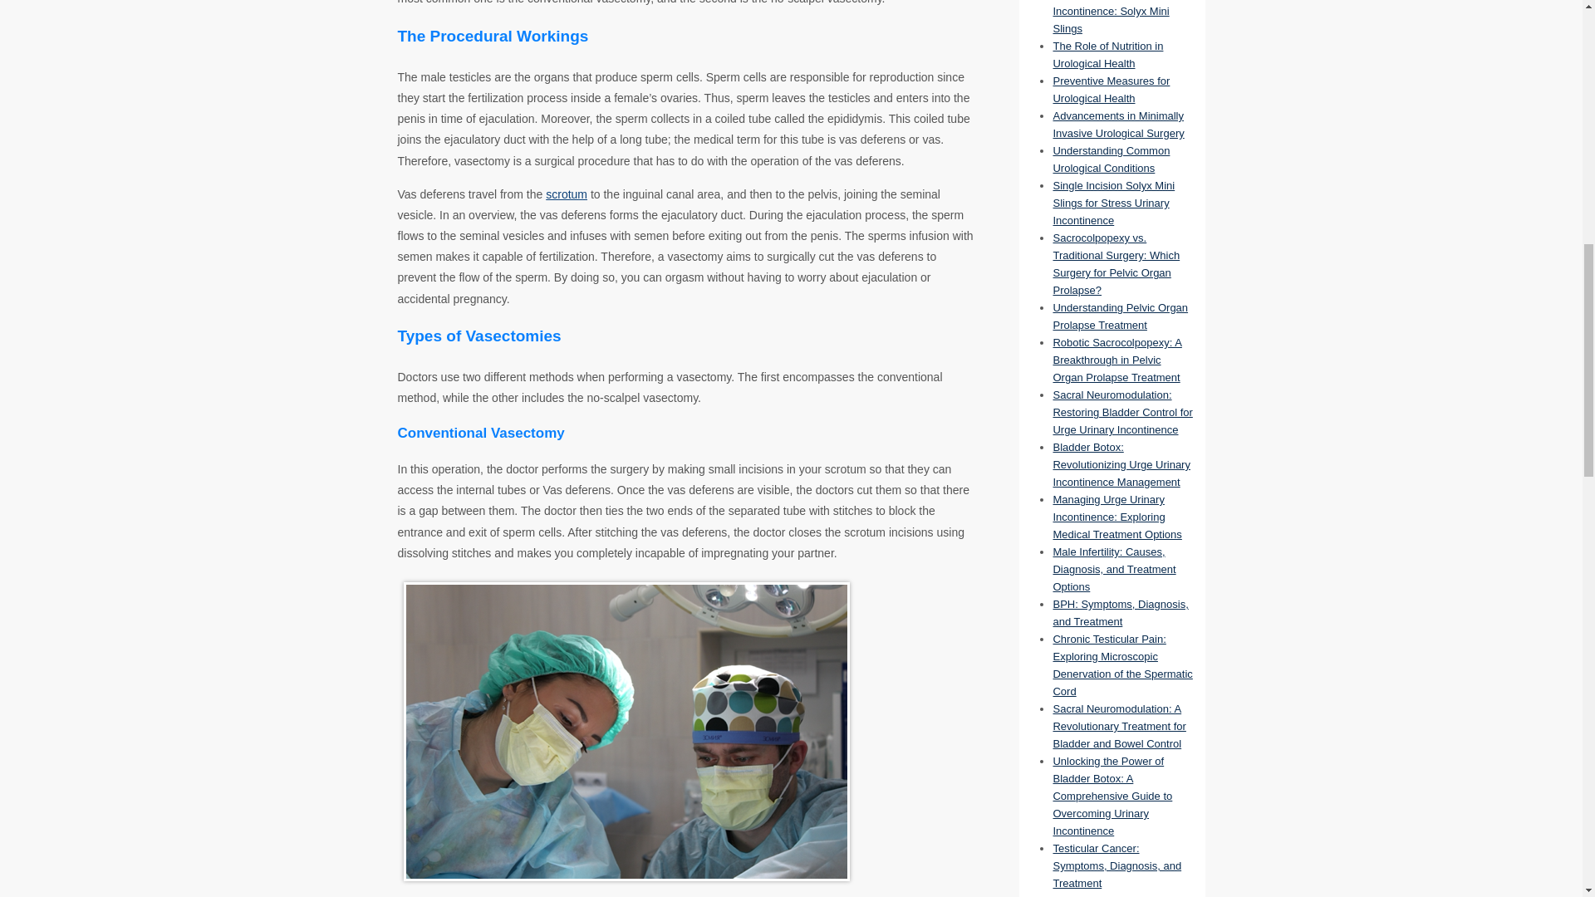 Image resolution: width=1595 pixels, height=897 pixels. What do you see at coordinates (566, 194) in the screenshot?
I see `scrotum` at bounding box center [566, 194].